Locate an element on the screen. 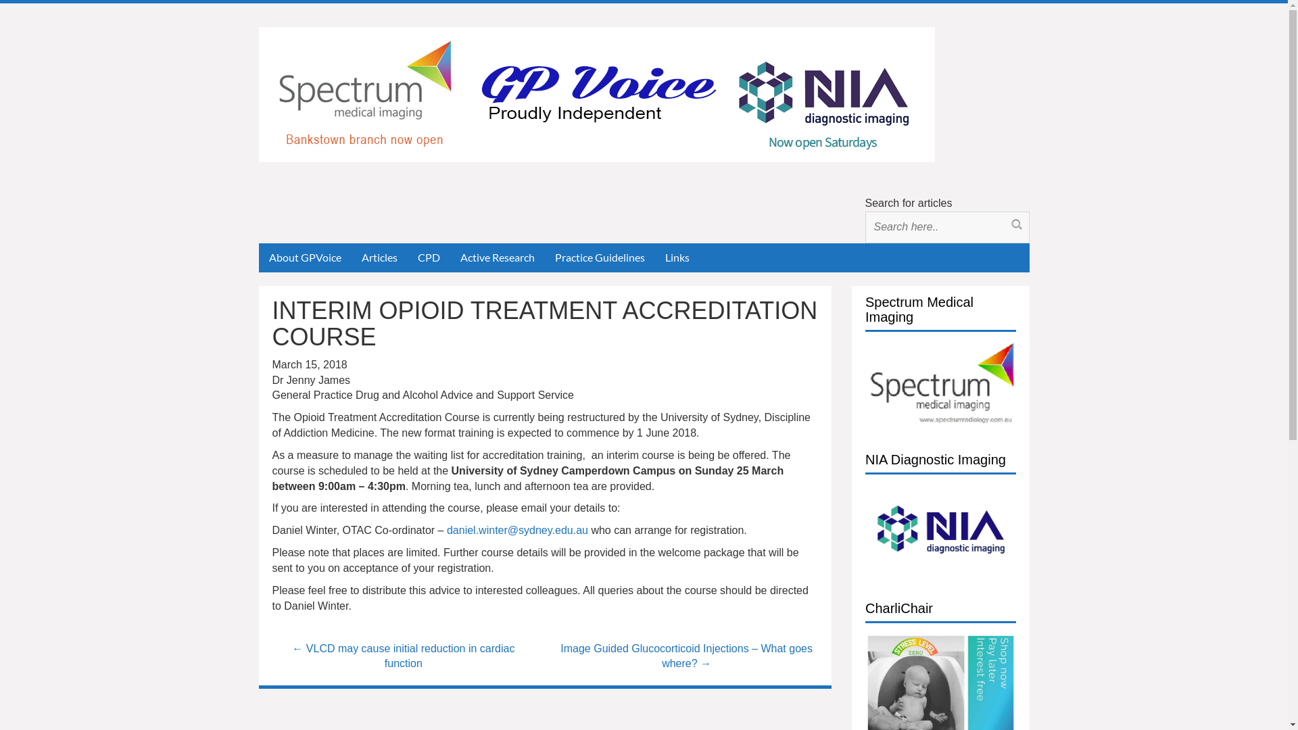 The image size is (1298, 730). Articles is located at coordinates (380, 258).